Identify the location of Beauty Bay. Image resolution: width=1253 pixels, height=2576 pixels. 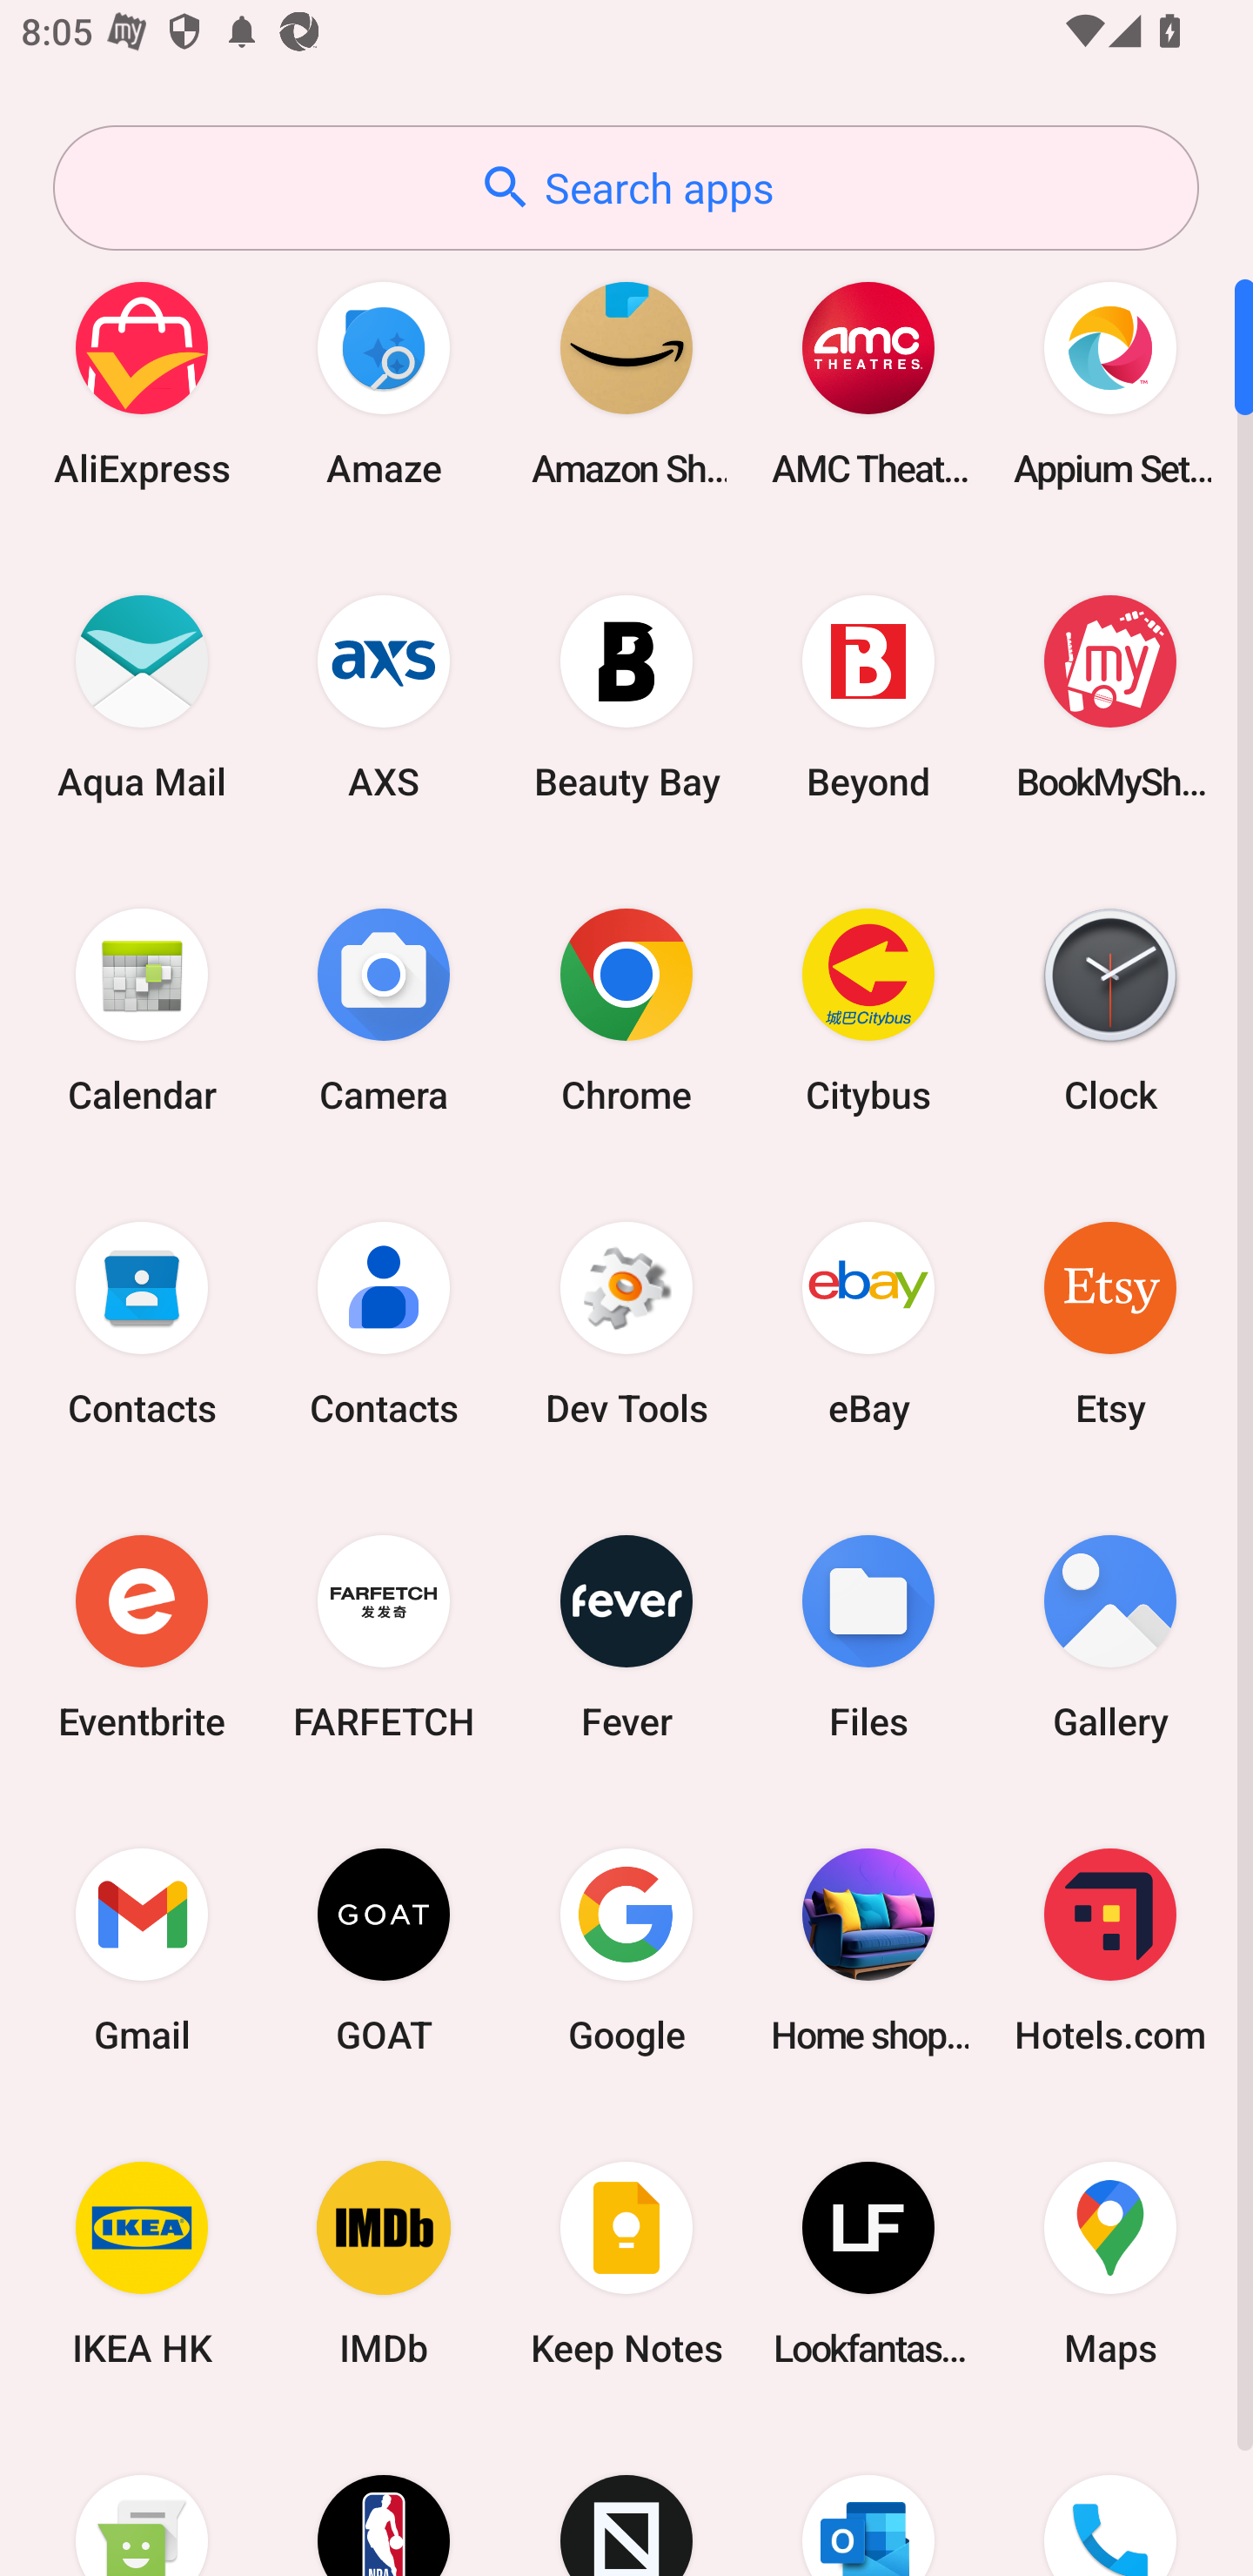
(626, 696).